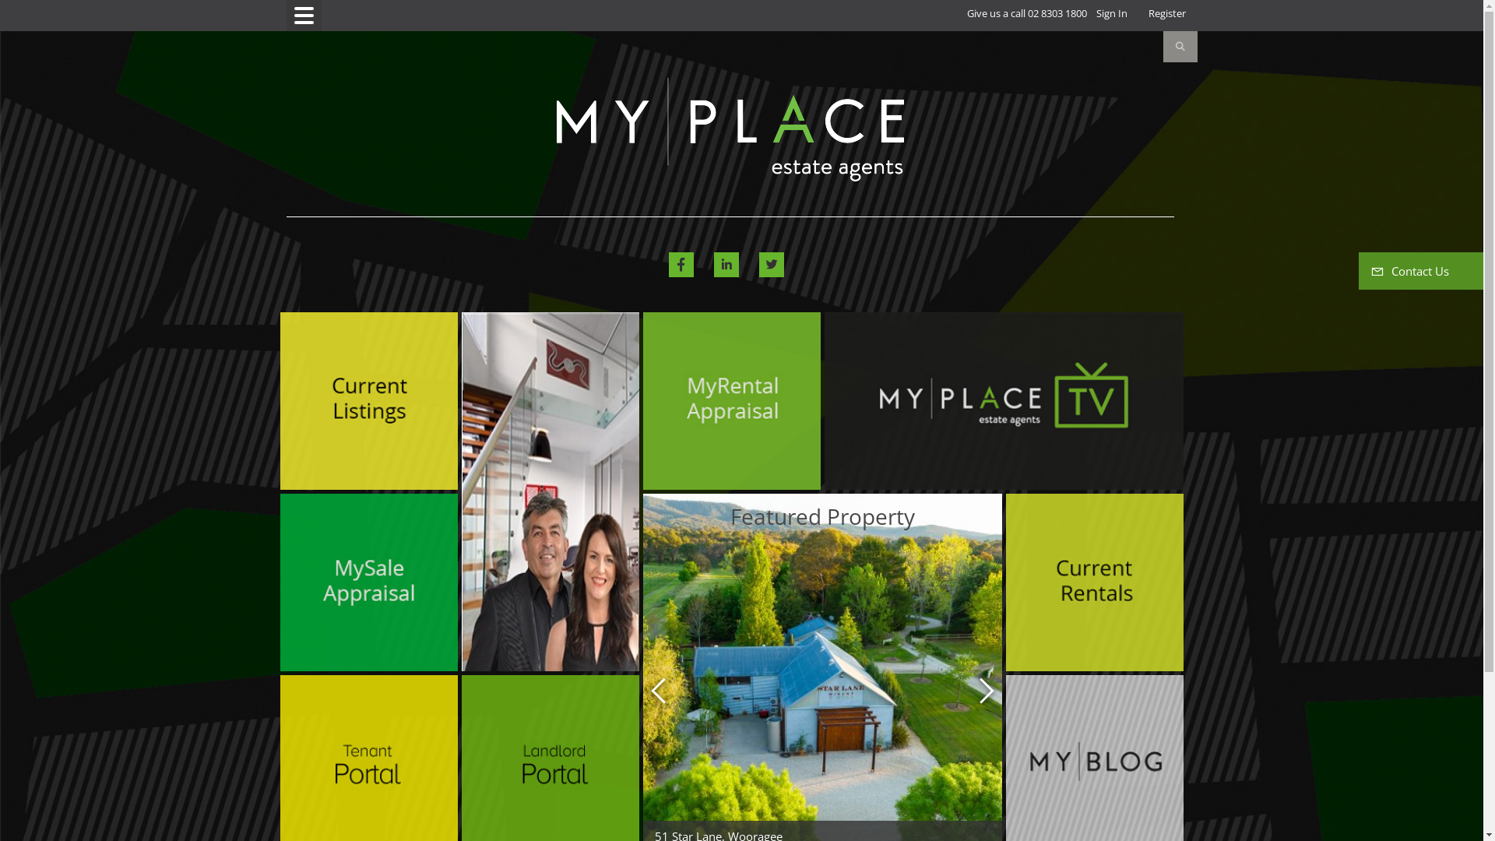 This screenshot has width=1495, height=841. What do you see at coordinates (1154, 15) in the screenshot?
I see `Login` at bounding box center [1154, 15].